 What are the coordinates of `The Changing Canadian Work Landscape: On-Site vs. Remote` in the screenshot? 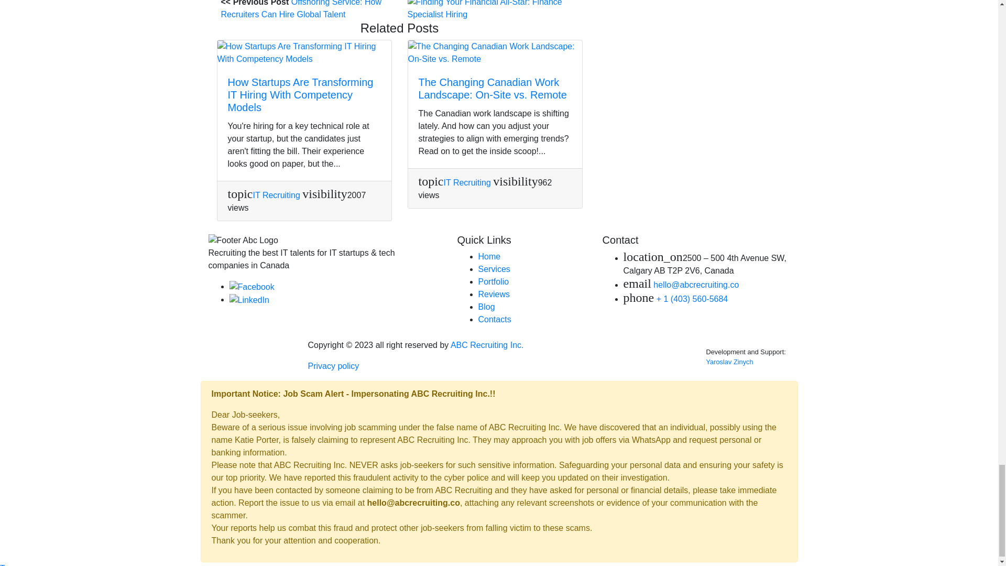 It's located at (492, 88).